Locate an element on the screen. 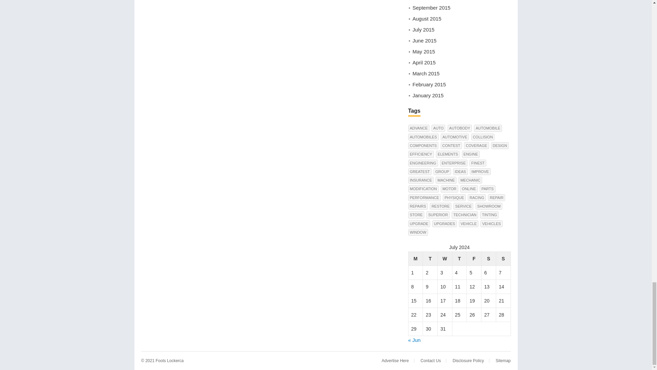 The height and width of the screenshot is (370, 657). Sunday is located at coordinates (503, 259).